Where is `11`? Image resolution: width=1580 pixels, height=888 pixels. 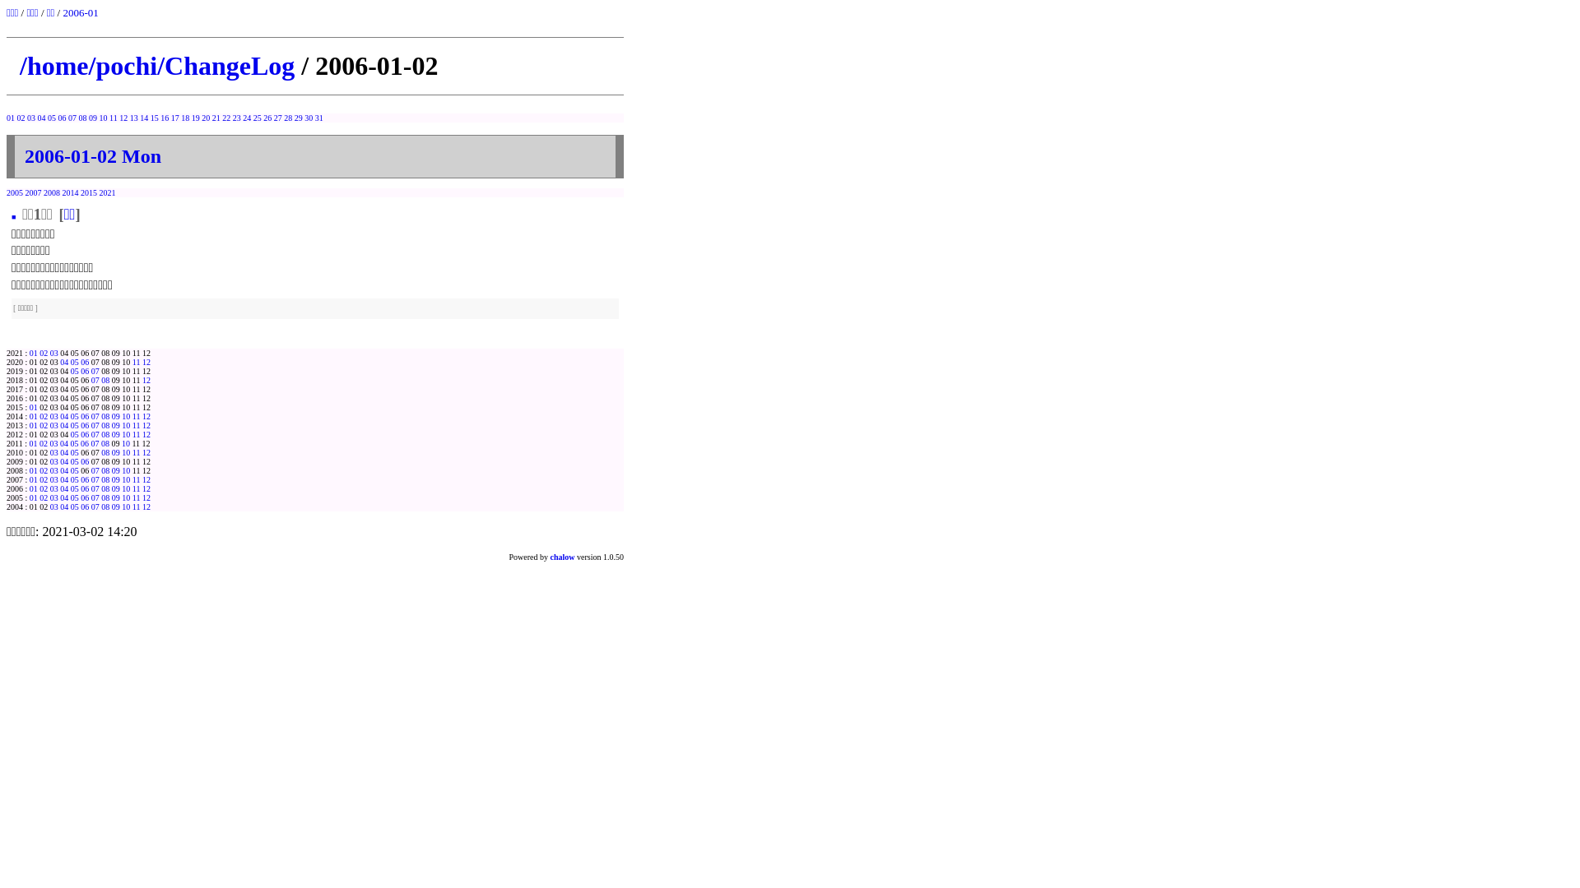 11 is located at coordinates (137, 480).